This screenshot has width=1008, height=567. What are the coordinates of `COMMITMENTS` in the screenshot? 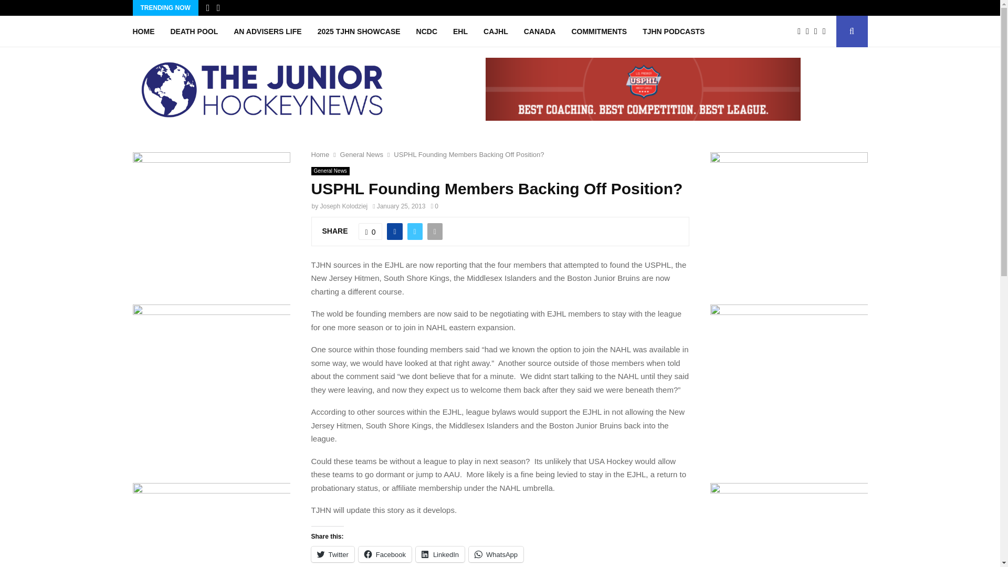 It's located at (599, 31).